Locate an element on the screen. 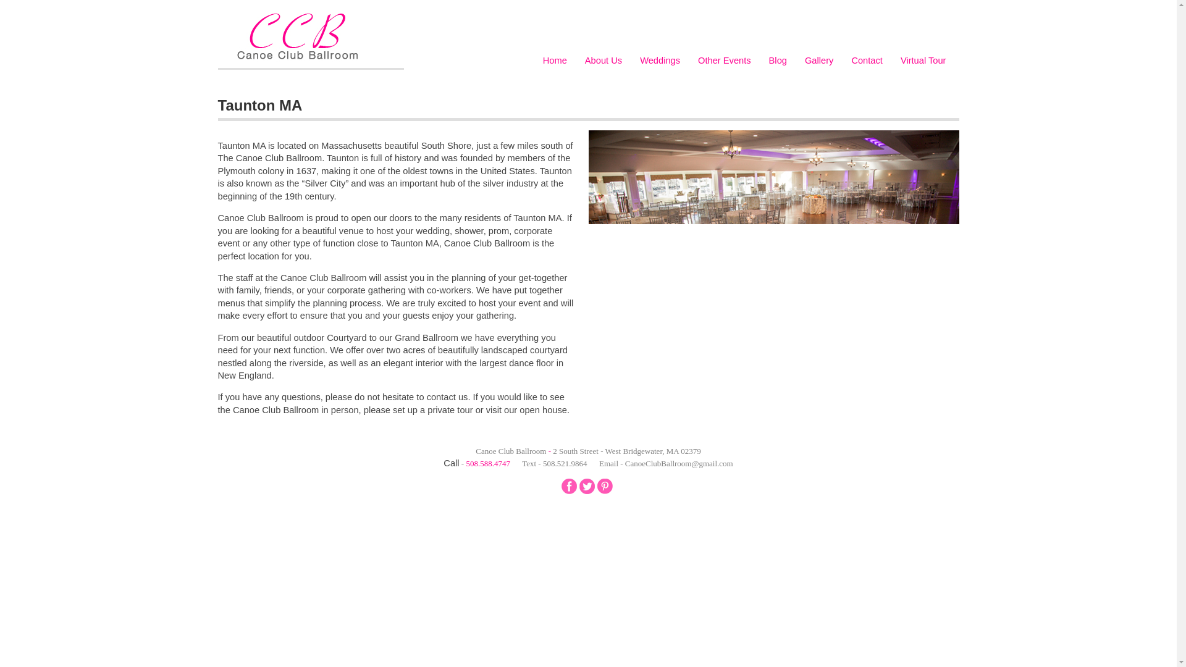 This screenshot has height=667, width=1186. Home is located at coordinates (555, 61).